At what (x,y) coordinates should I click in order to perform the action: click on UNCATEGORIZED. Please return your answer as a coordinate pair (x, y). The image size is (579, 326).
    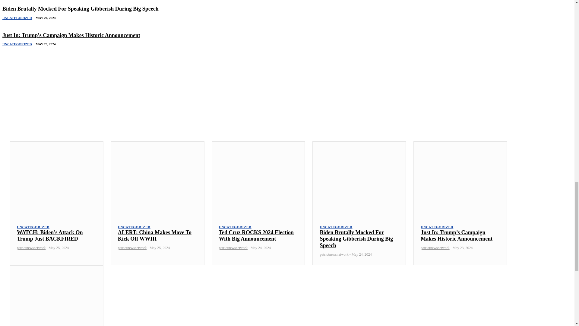
    Looking at the image, I should click on (33, 227).